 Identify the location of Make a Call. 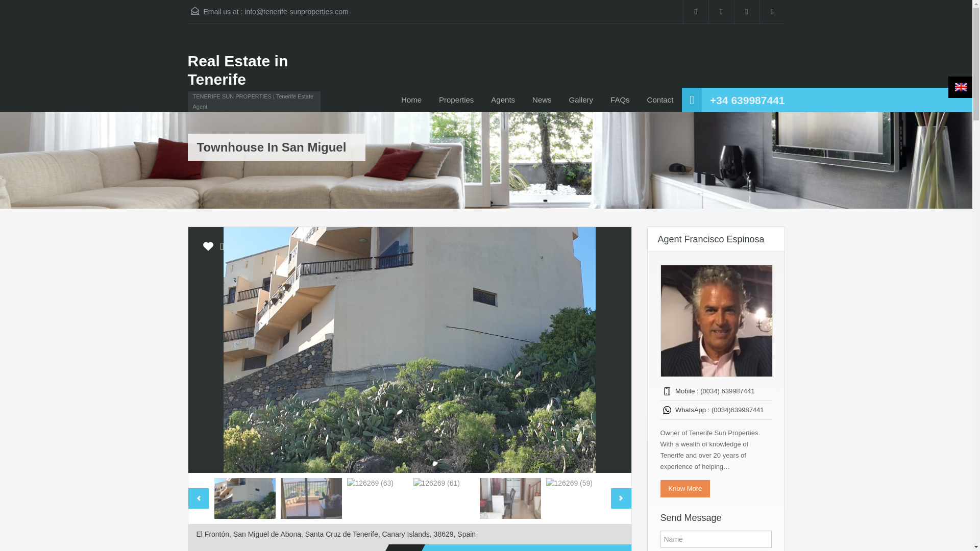
(747, 100).